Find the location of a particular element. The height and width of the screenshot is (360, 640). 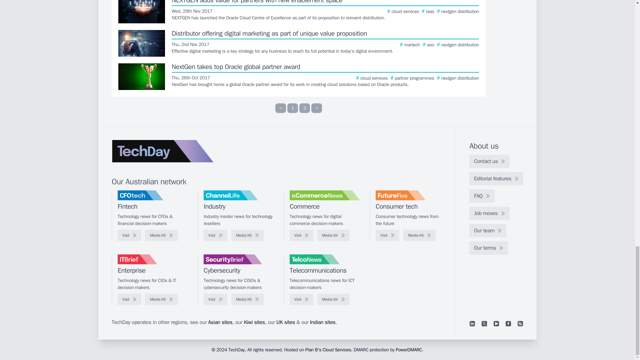

Media Kit is located at coordinates (247, 235).